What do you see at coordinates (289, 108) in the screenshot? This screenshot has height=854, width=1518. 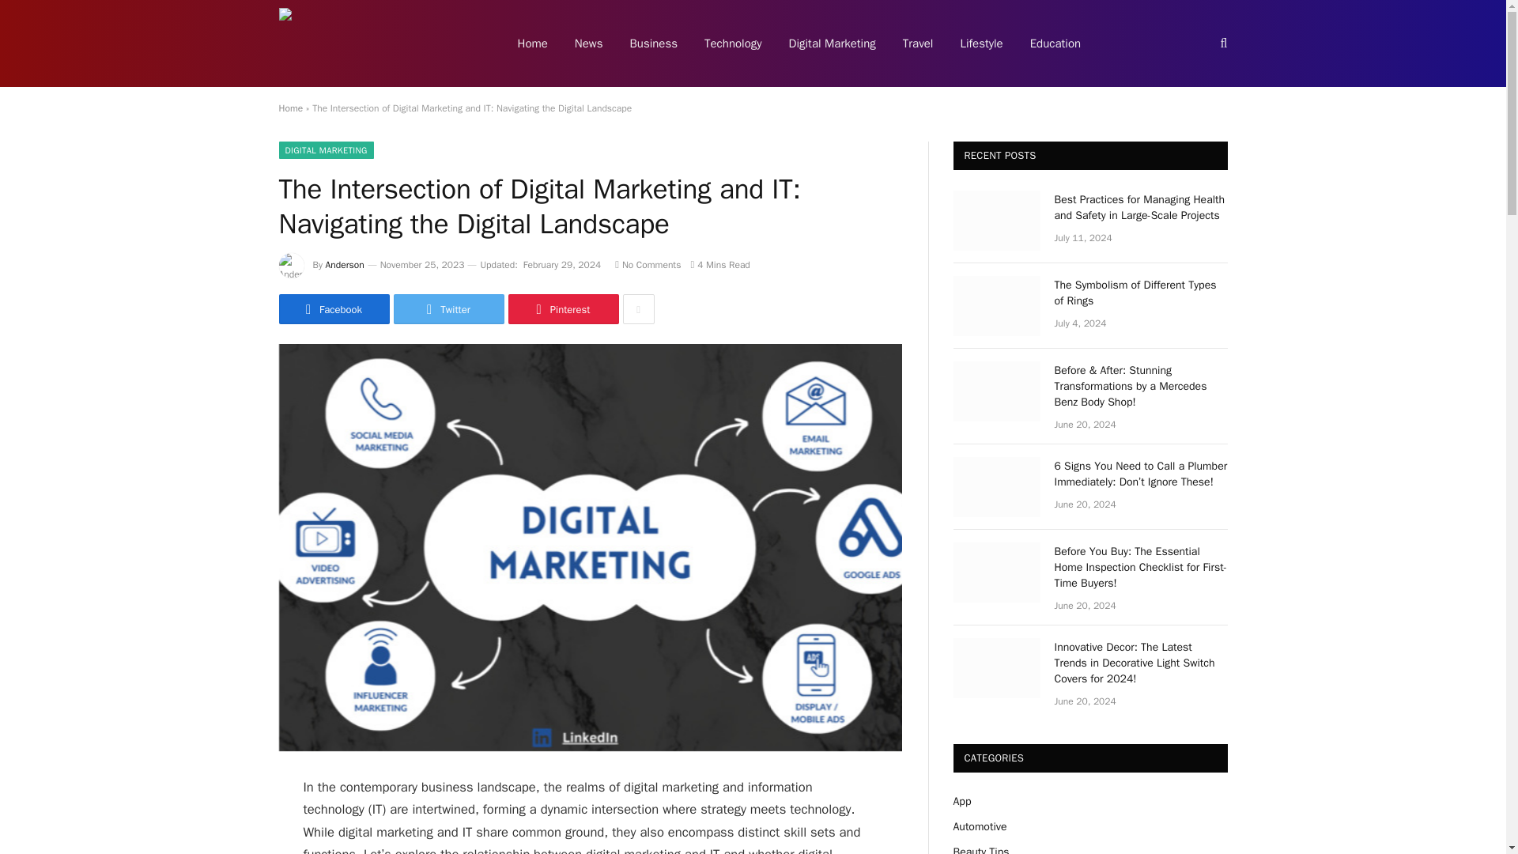 I see `Home` at bounding box center [289, 108].